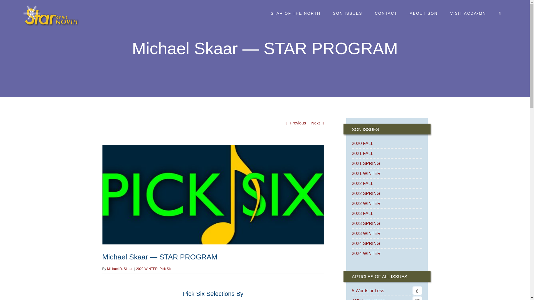 The height and width of the screenshot is (300, 534). Describe the element at coordinates (165, 269) in the screenshot. I see `Pick Six` at that location.